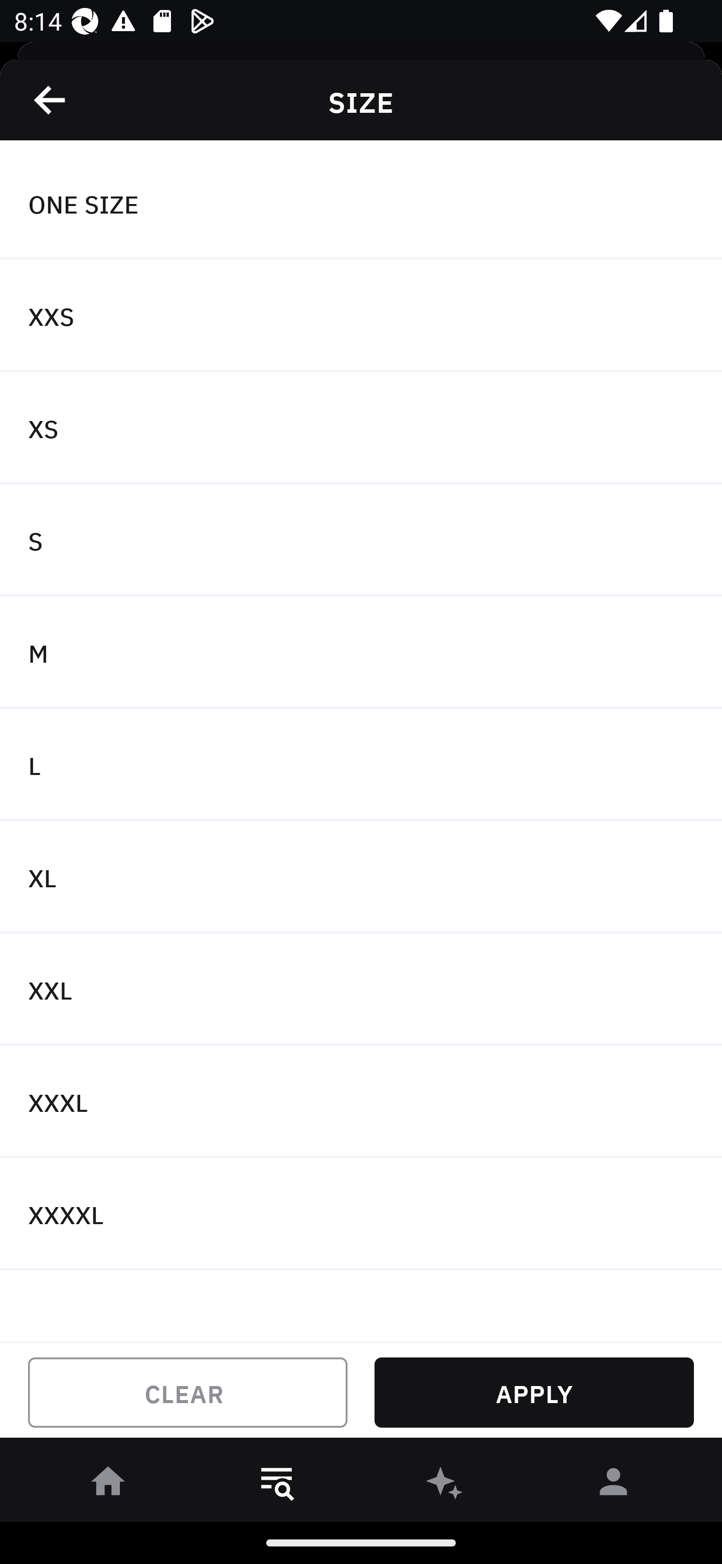 This screenshot has height=1564, width=722. What do you see at coordinates (361, 1102) in the screenshot?
I see `XXXL` at bounding box center [361, 1102].